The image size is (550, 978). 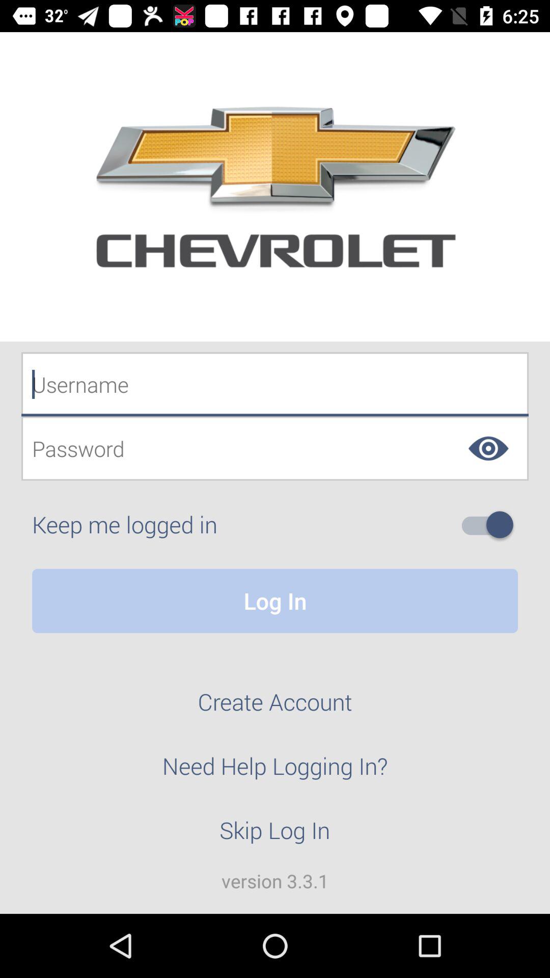 What do you see at coordinates (275, 772) in the screenshot?
I see `press need help logging item` at bounding box center [275, 772].